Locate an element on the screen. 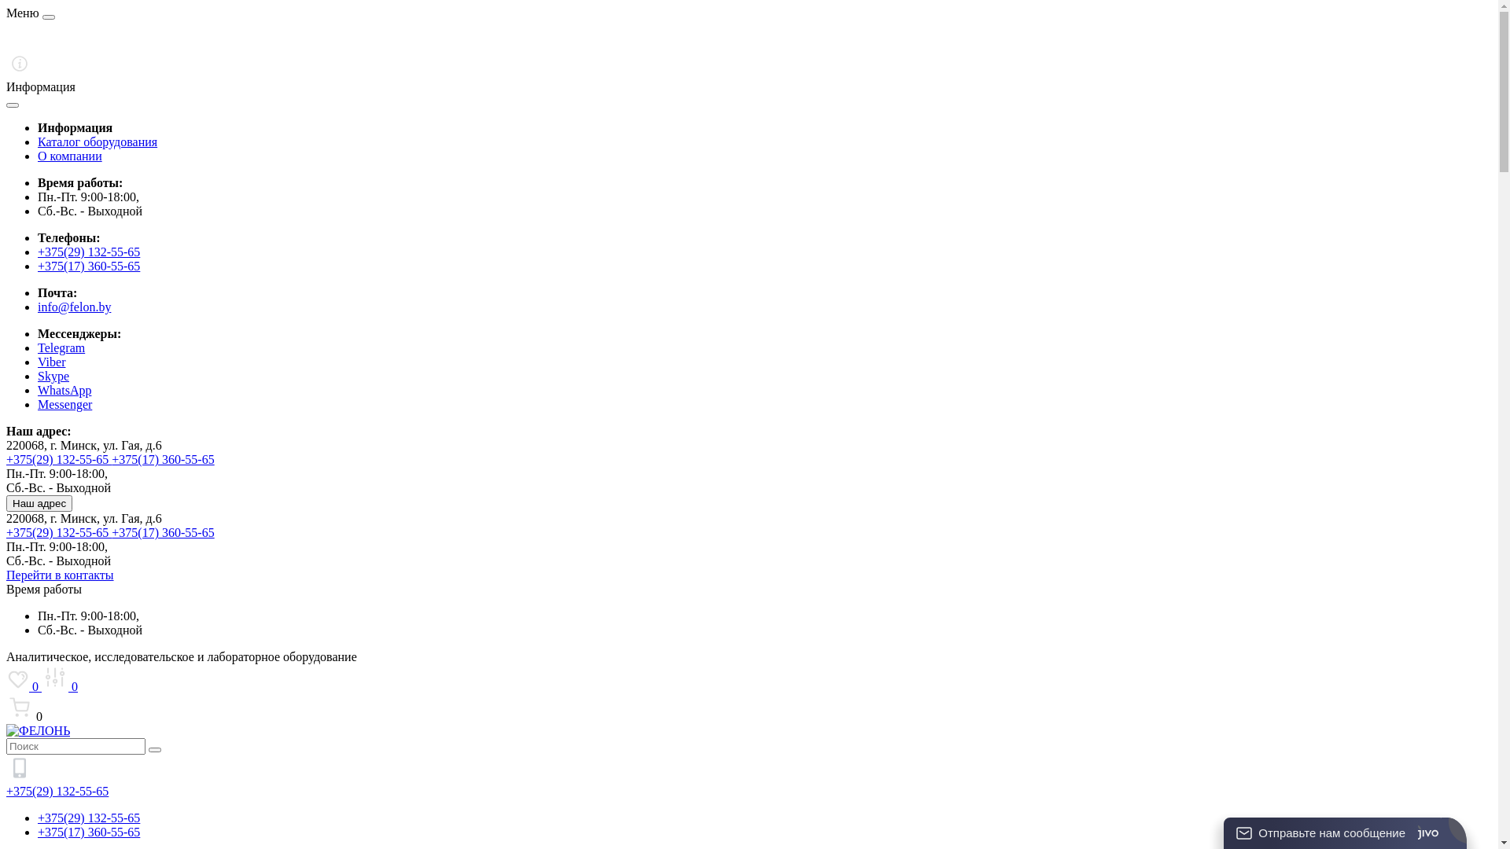  +375(29) 132-55-65 is located at coordinates (59, 533).